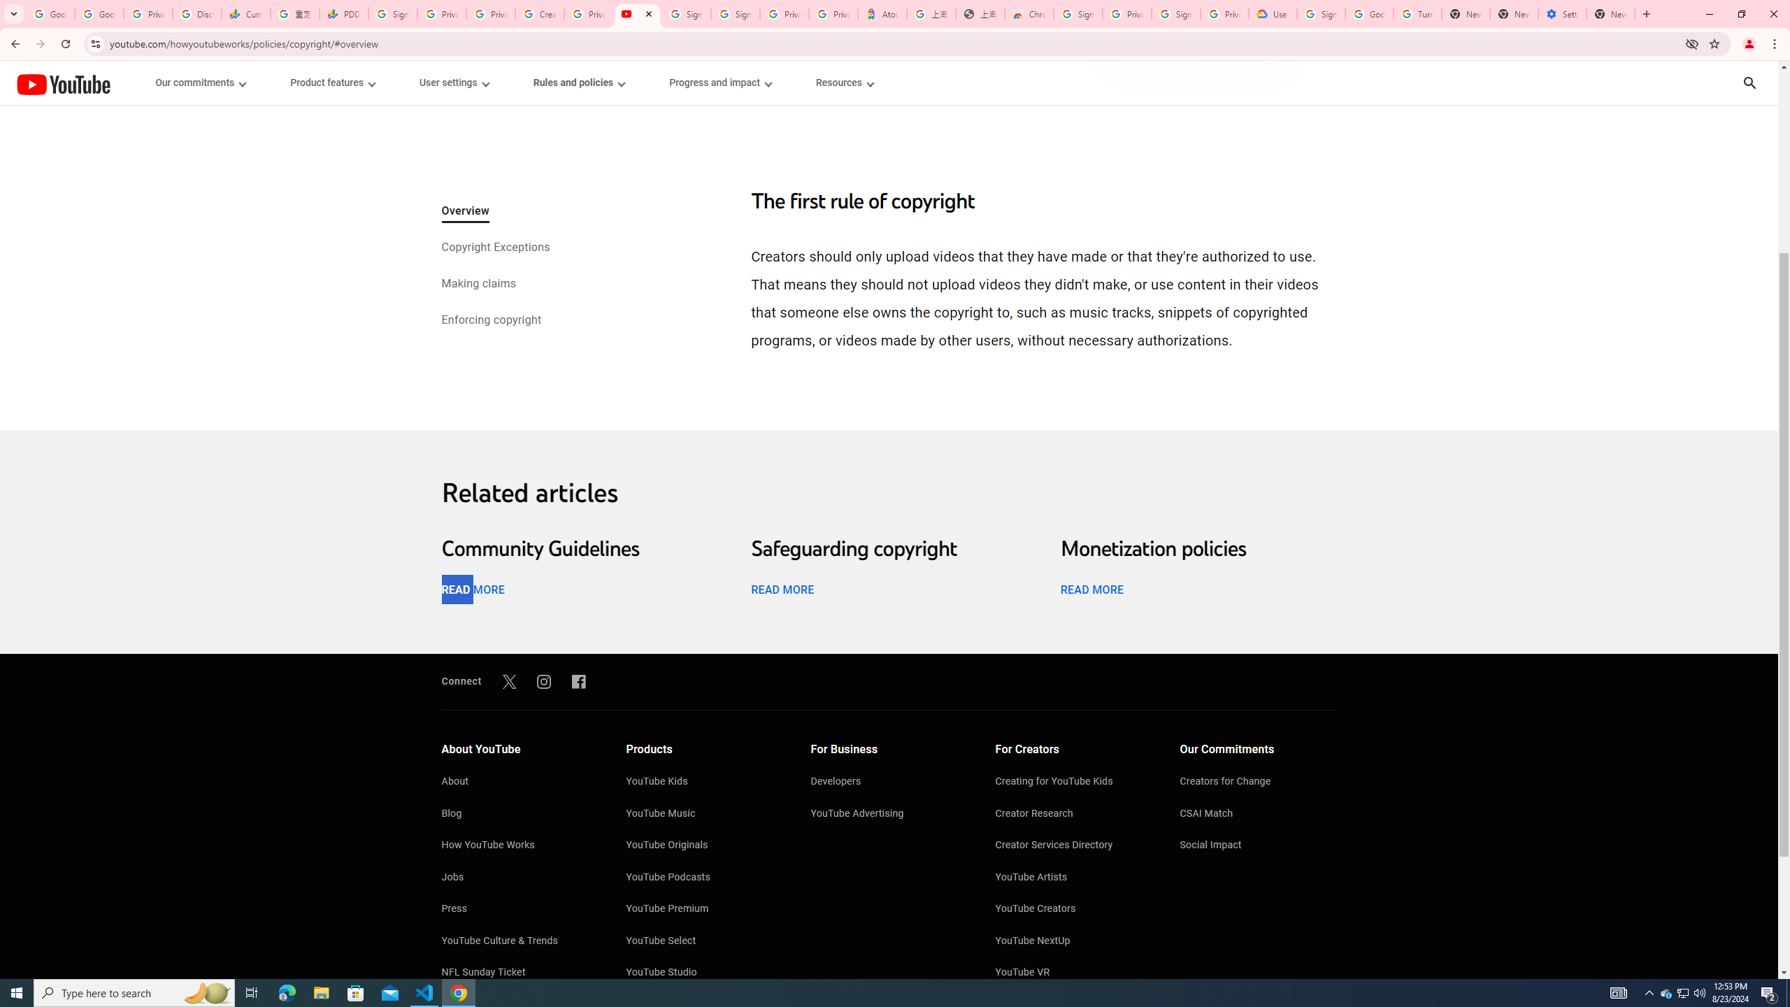 The width and height of the screenshot is (1790, 1007). What do you see at coordinates (705, 973) in the screenshot?
I see `YouTube Studio` at bounding box center [705, 973].